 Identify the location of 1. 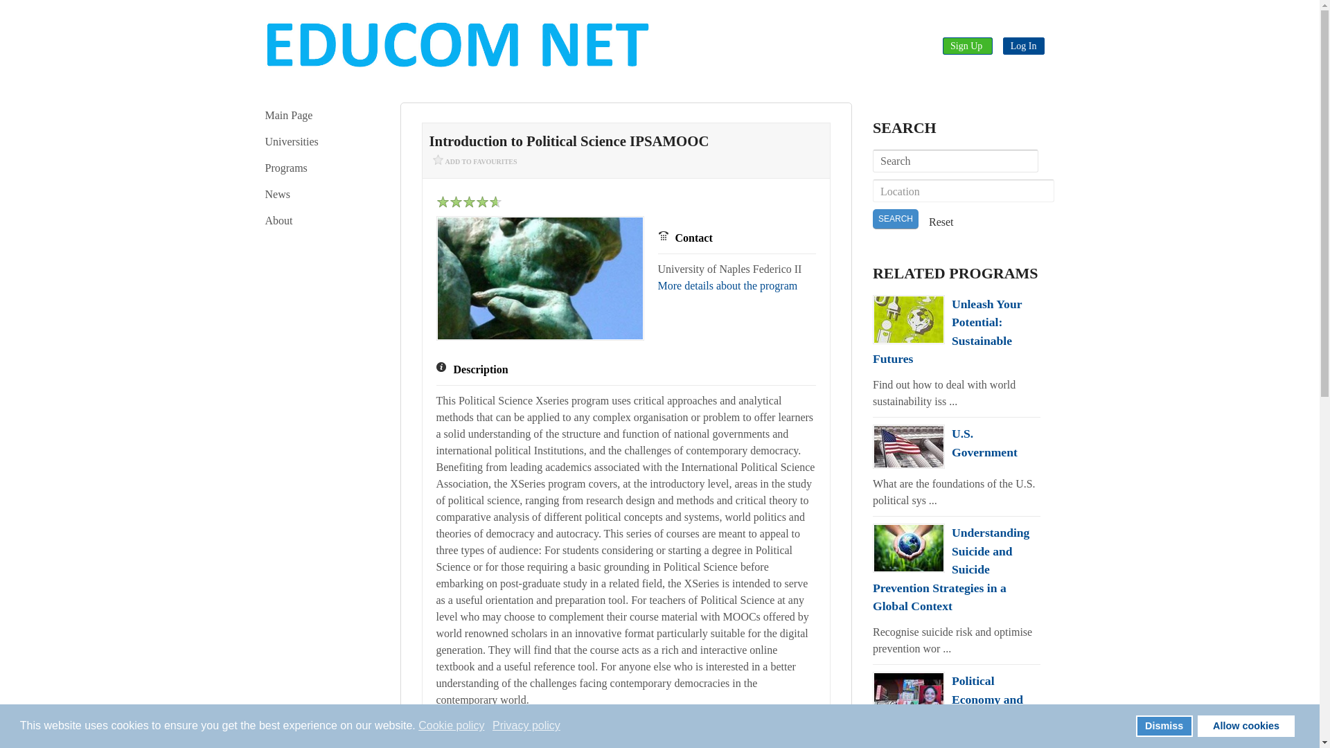
(463, 202).